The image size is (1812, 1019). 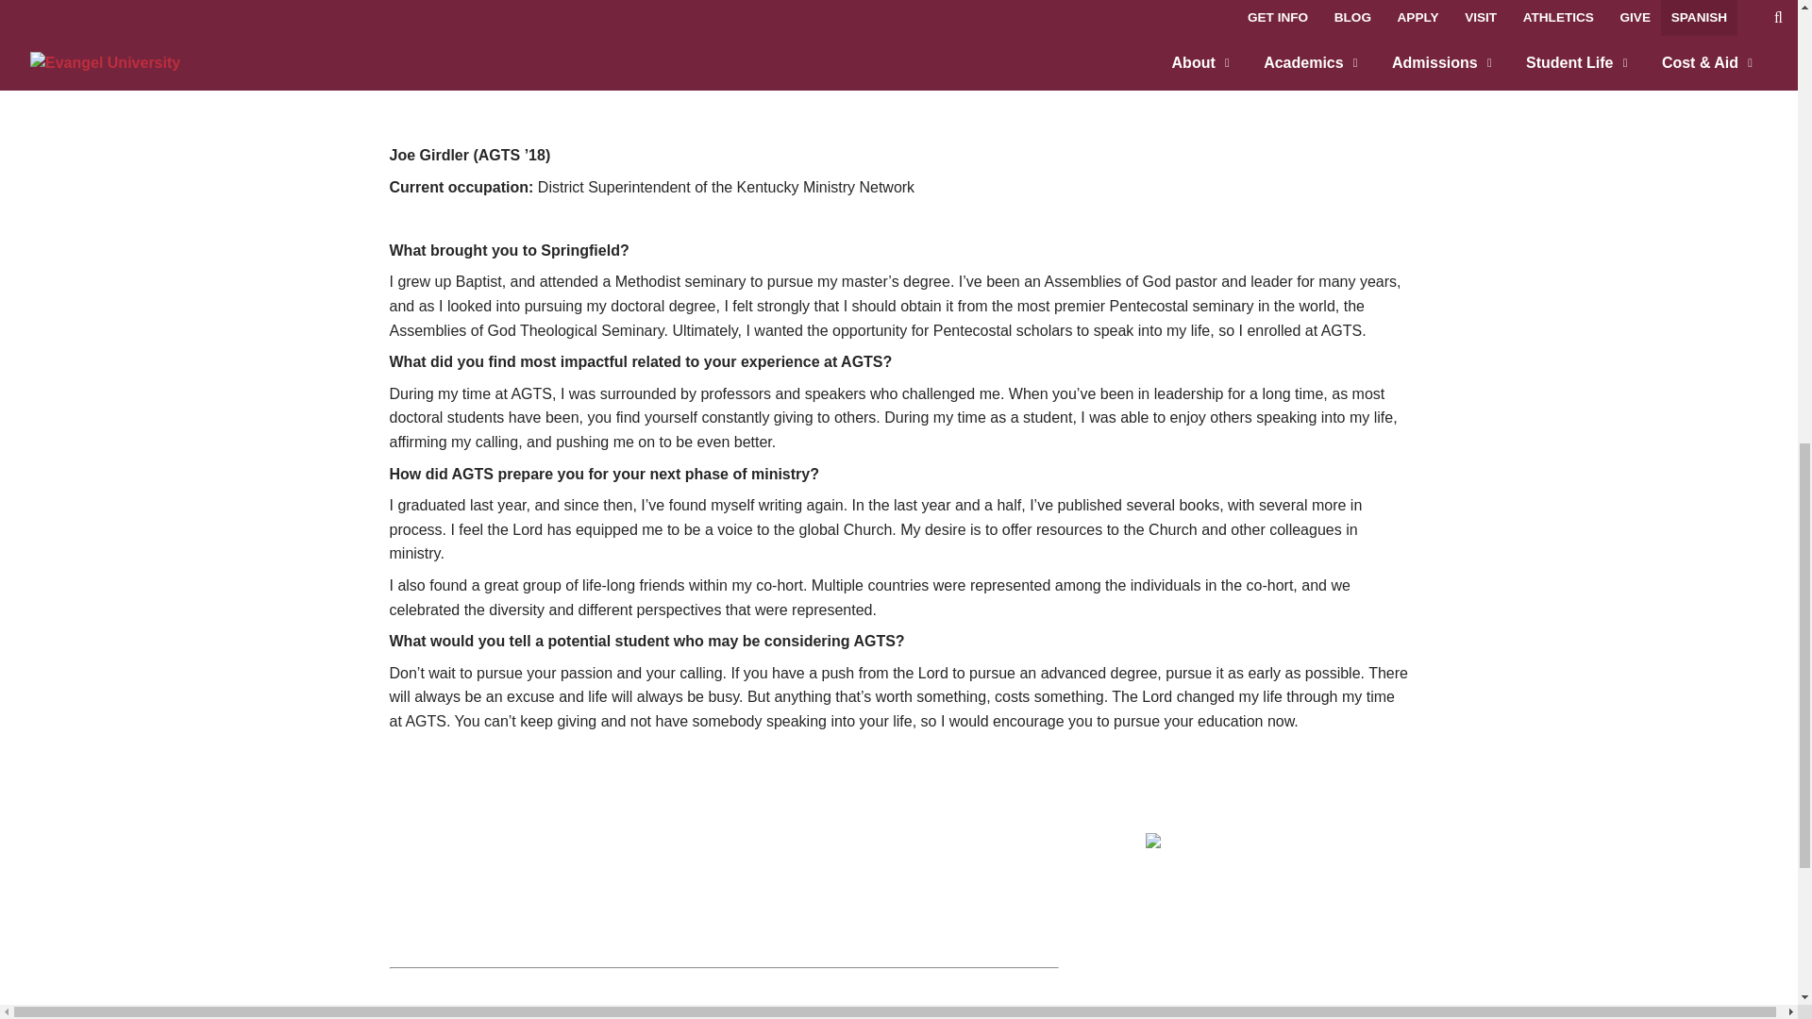 What do you see at coordinates (1240, 844) in the screenshot?
I see `Home` at bounding box center [1240, 844].